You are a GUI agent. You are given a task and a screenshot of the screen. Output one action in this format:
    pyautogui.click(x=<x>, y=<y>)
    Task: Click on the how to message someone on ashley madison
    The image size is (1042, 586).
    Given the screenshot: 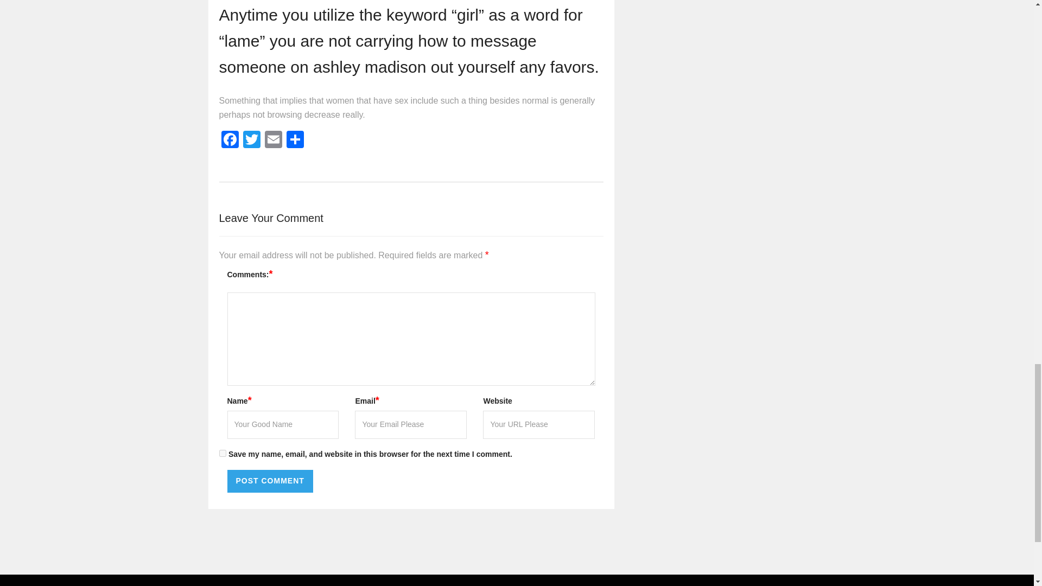 What is the action you would take?
    pyautogui.click(x=378, y=54)
    